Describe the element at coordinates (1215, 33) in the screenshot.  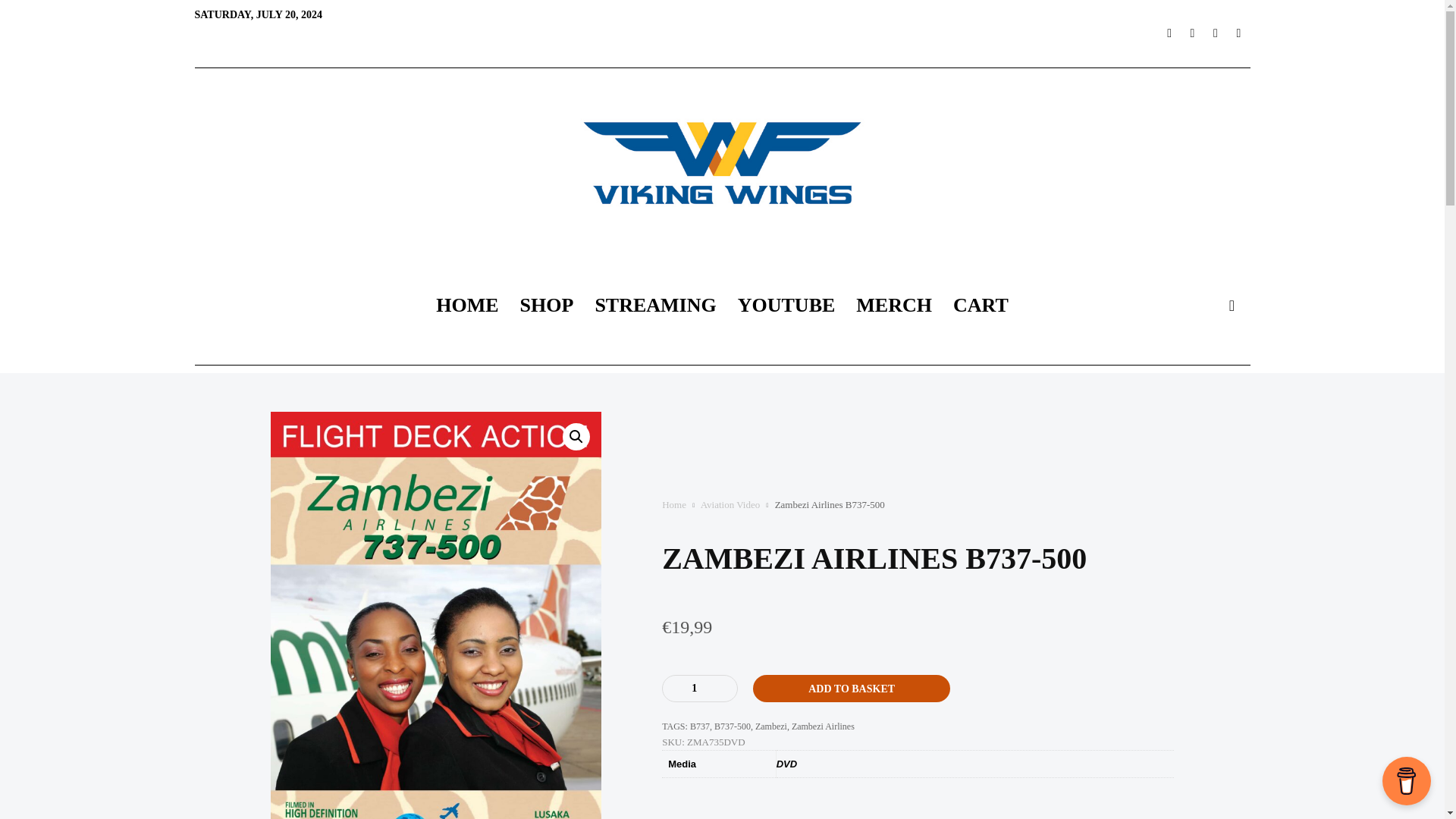
I see `Instagram` at that location.